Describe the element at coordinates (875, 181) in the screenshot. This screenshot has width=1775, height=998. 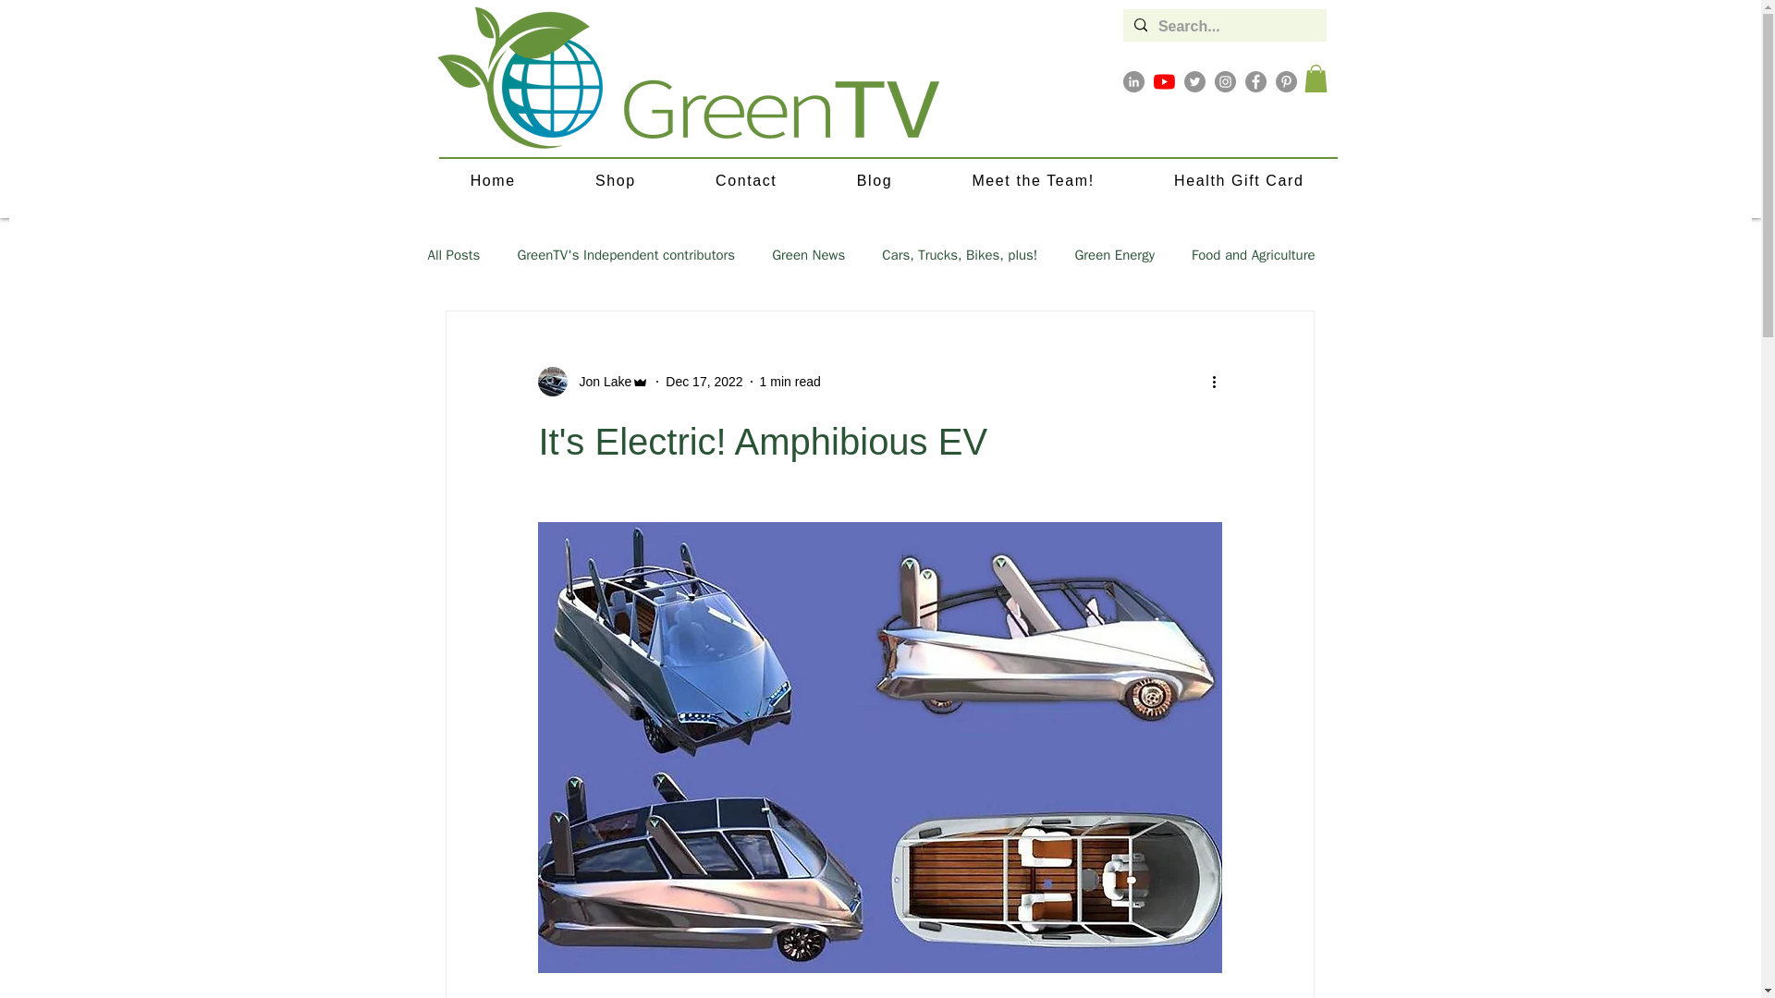
I see `Jon Lake` at that location.